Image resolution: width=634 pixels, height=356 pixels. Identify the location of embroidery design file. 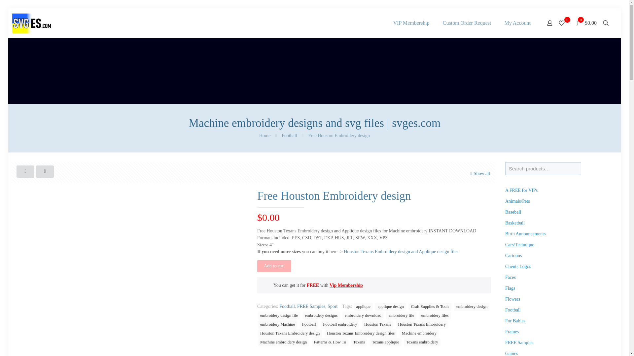
(279, 315).